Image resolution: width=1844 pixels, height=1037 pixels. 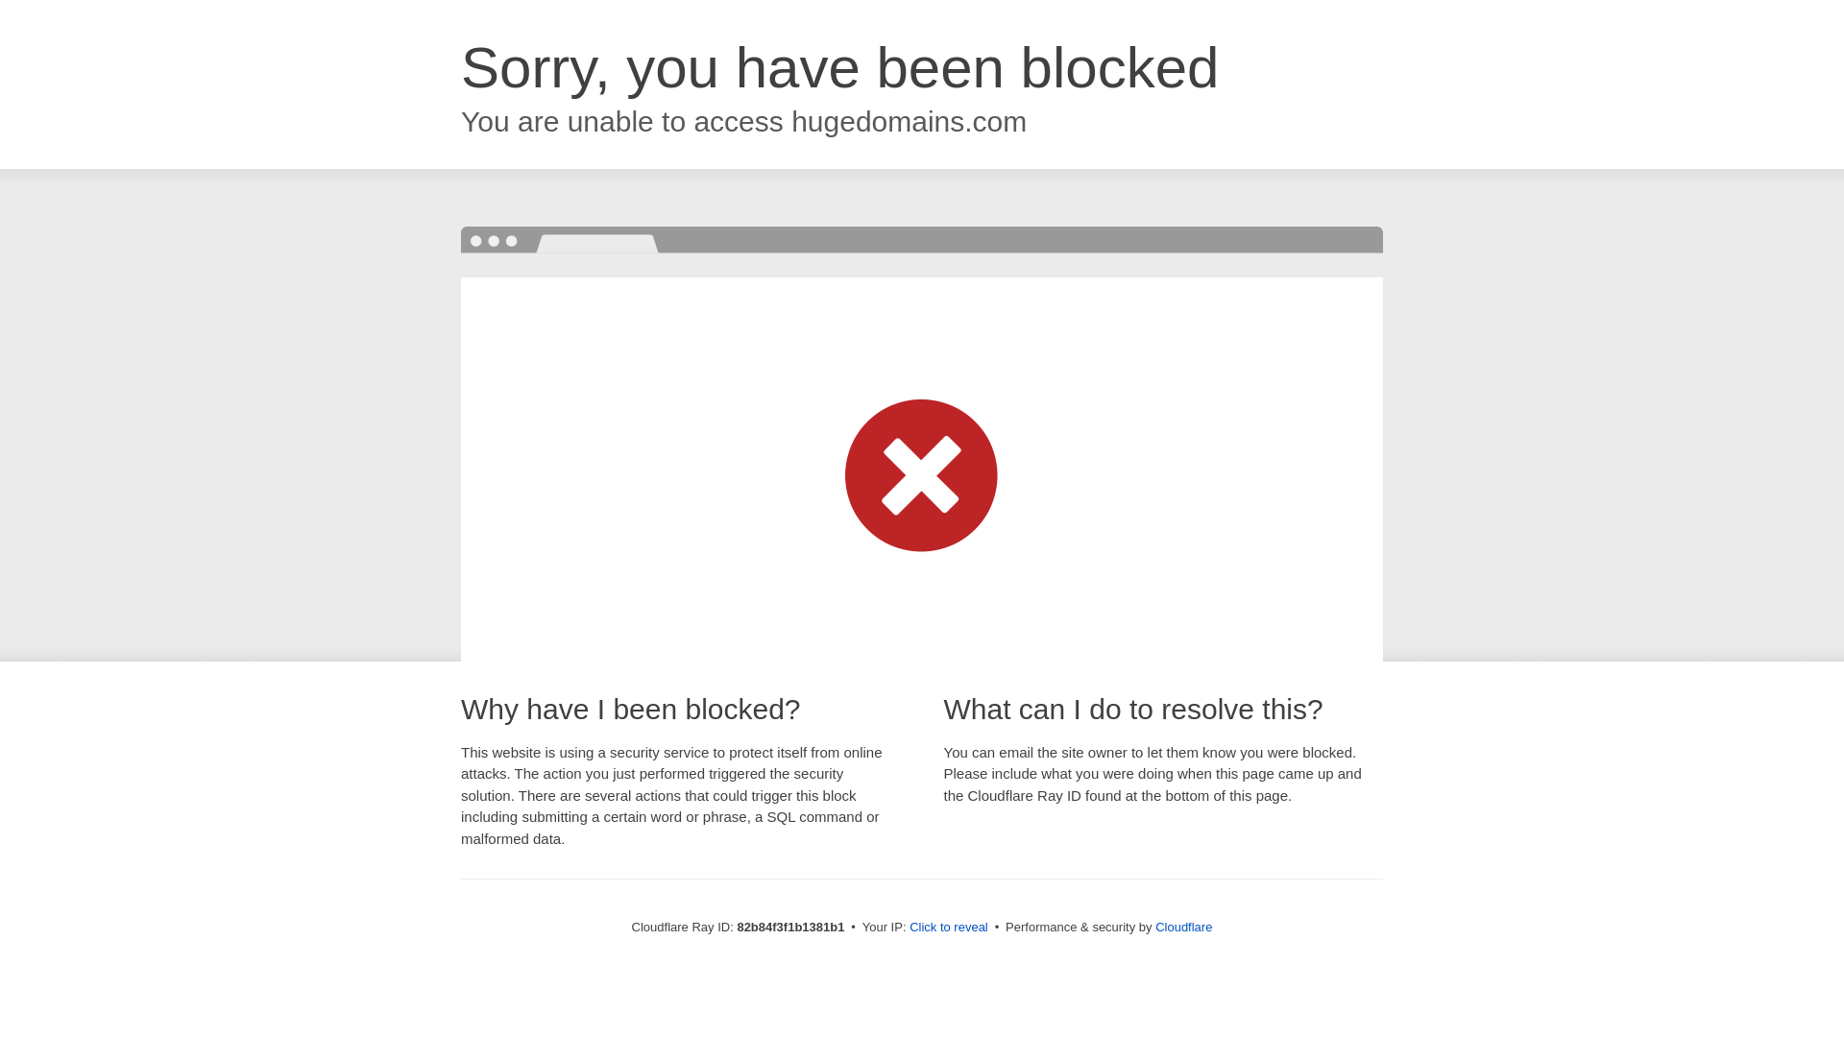 What do you see at coordinates (1183, 928) in the screenshot?
I see `Cloudflare` at bounding box center [1183, 928].